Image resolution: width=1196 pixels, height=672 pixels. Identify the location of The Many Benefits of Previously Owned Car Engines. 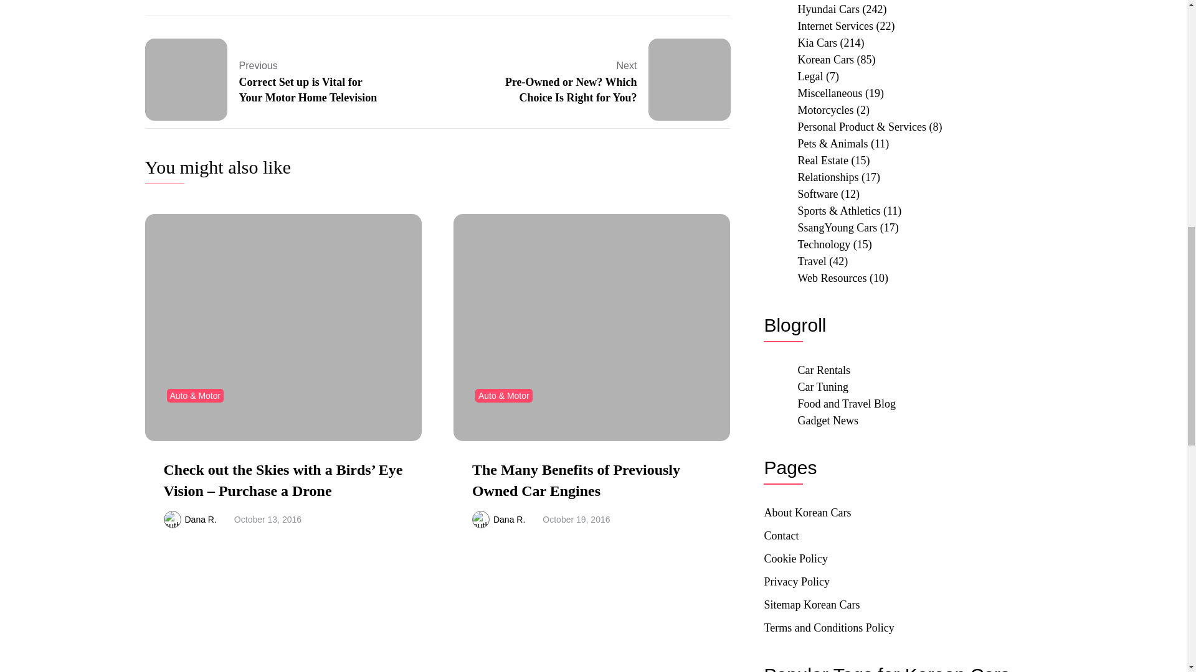
(576, 480).